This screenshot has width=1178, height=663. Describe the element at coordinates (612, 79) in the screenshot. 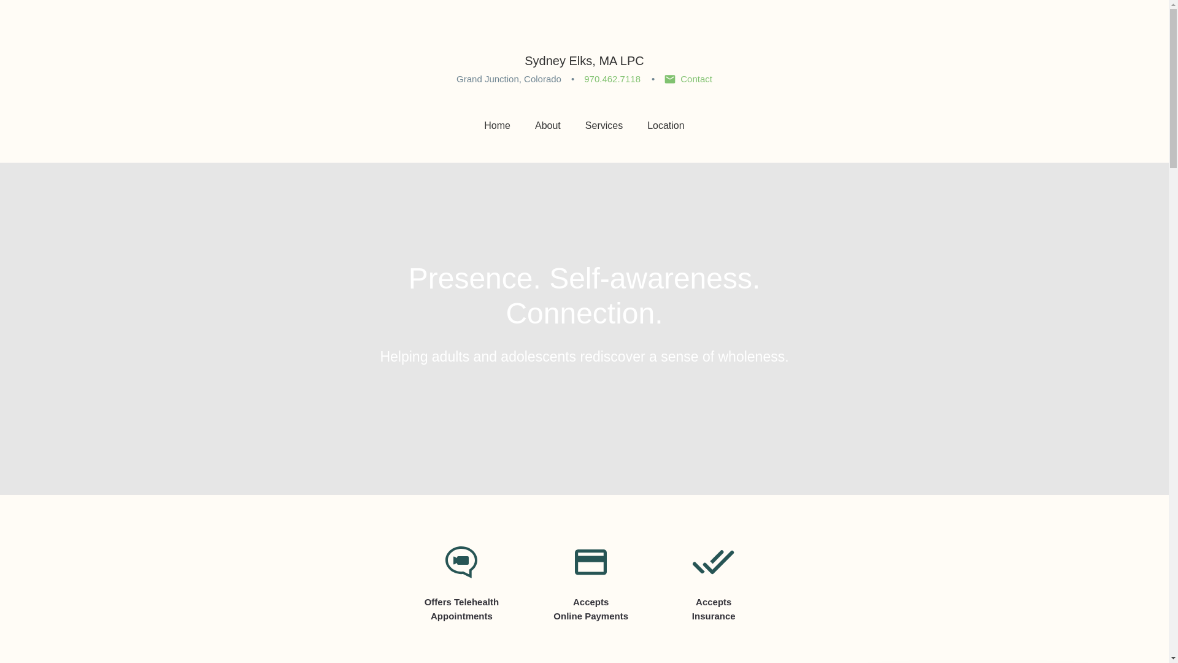

I see `970.462.7118` at that location.